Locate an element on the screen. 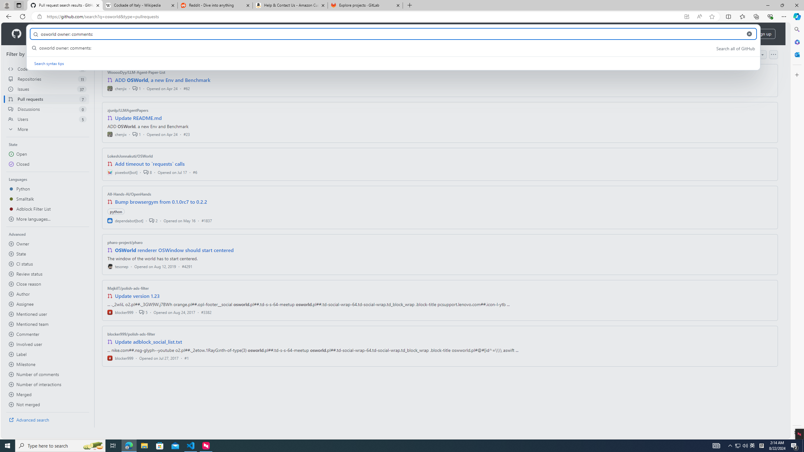 The height and width of the screenshot is (452, 804). More is located at coordinates (48, 129).